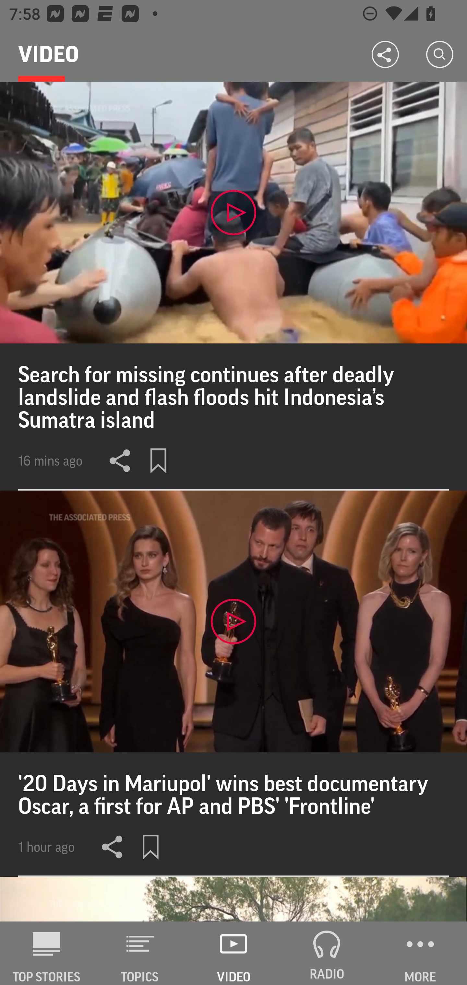  I want to click on RADIO, so click(327, 953).